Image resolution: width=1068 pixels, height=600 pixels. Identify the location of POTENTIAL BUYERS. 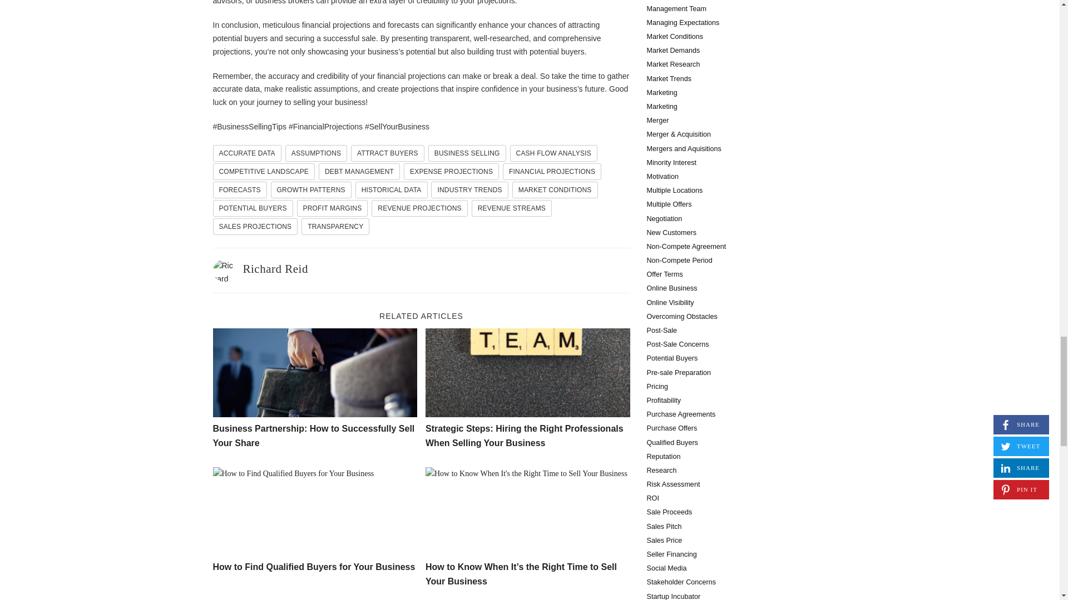
(253, 208).